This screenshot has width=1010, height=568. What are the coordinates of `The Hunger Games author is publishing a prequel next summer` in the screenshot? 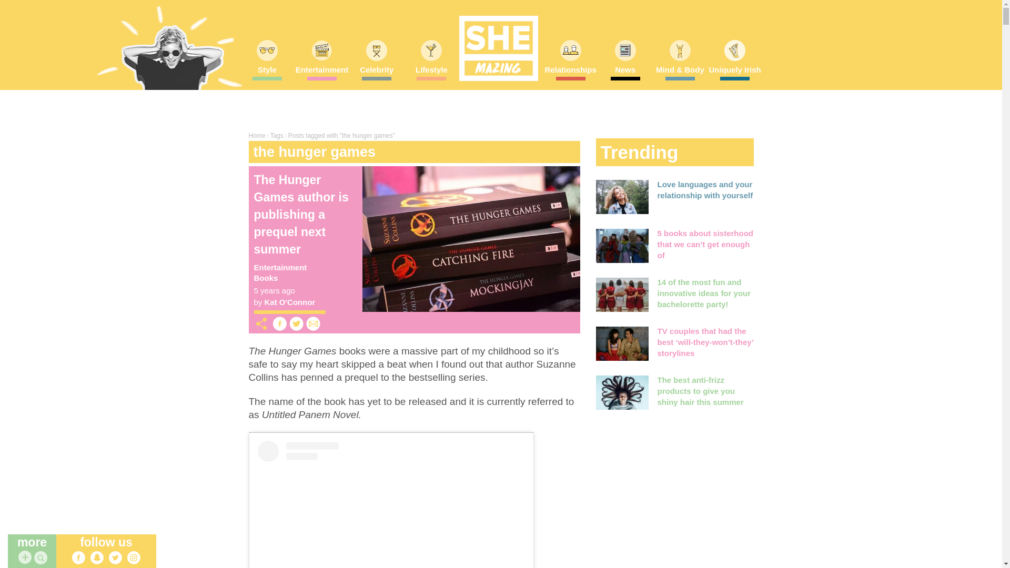 It's located at (301, 214).